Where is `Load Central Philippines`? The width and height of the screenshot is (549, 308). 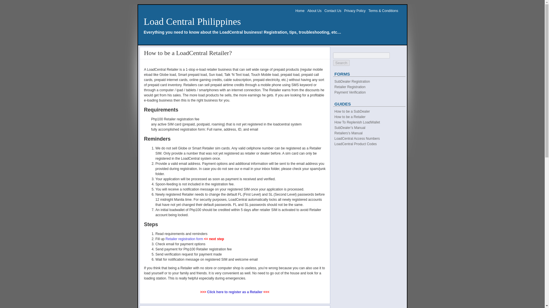 Load Central Philippines is located at coordinates (192, 21).